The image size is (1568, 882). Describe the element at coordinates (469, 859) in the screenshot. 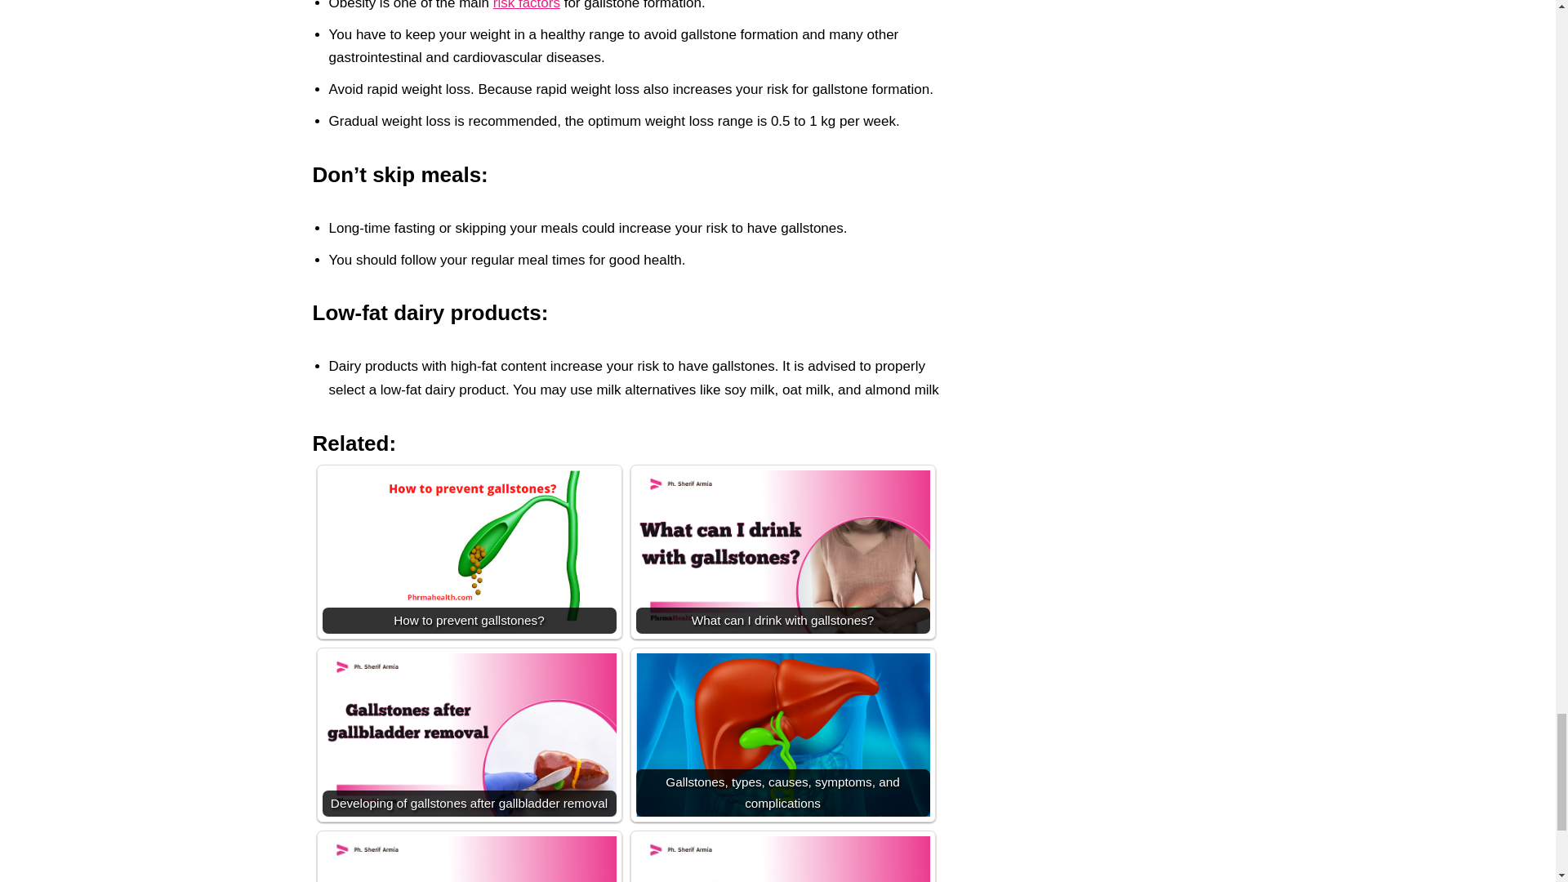

I see `Do gallstones cause urinary problems?` at that location.